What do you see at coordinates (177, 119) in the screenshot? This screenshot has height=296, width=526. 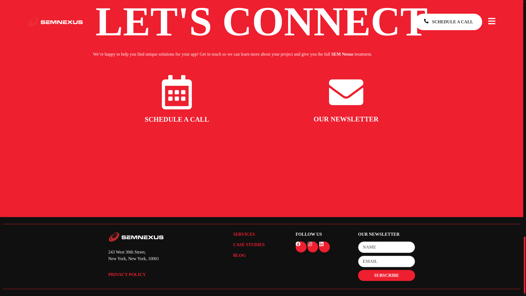 I see `SCHEDULE A CALL` at bounding box center [177, 119].